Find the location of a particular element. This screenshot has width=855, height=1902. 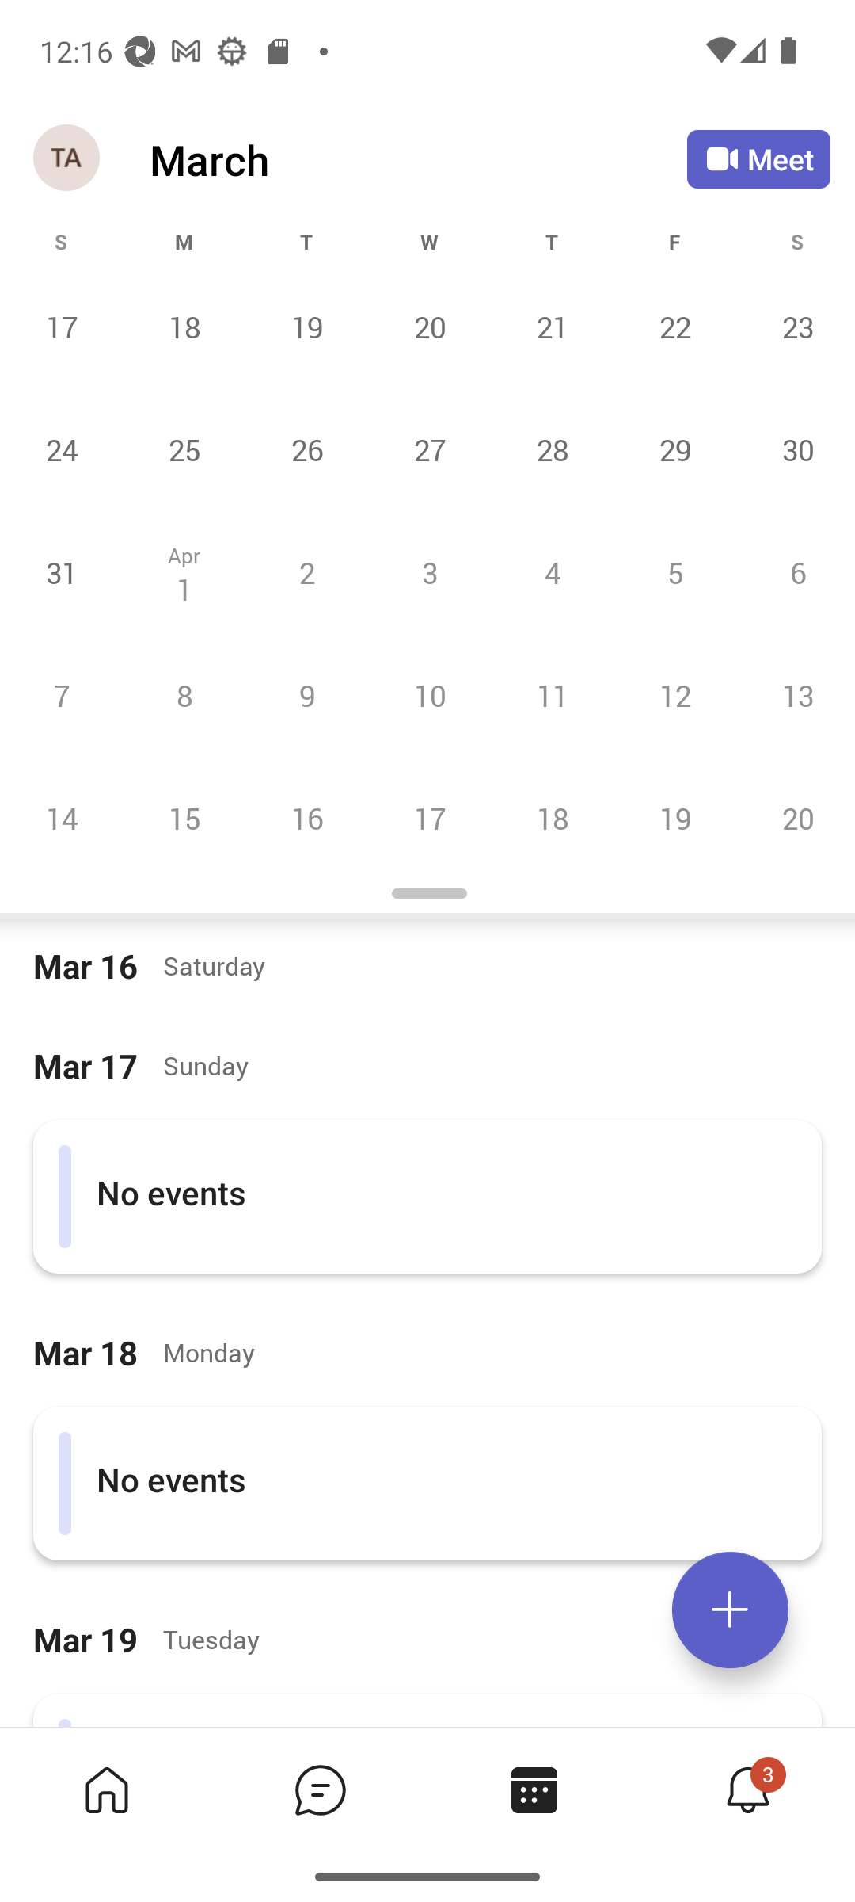

Calendar tab, 3 of 4 is located at coordinates (534, 1789).